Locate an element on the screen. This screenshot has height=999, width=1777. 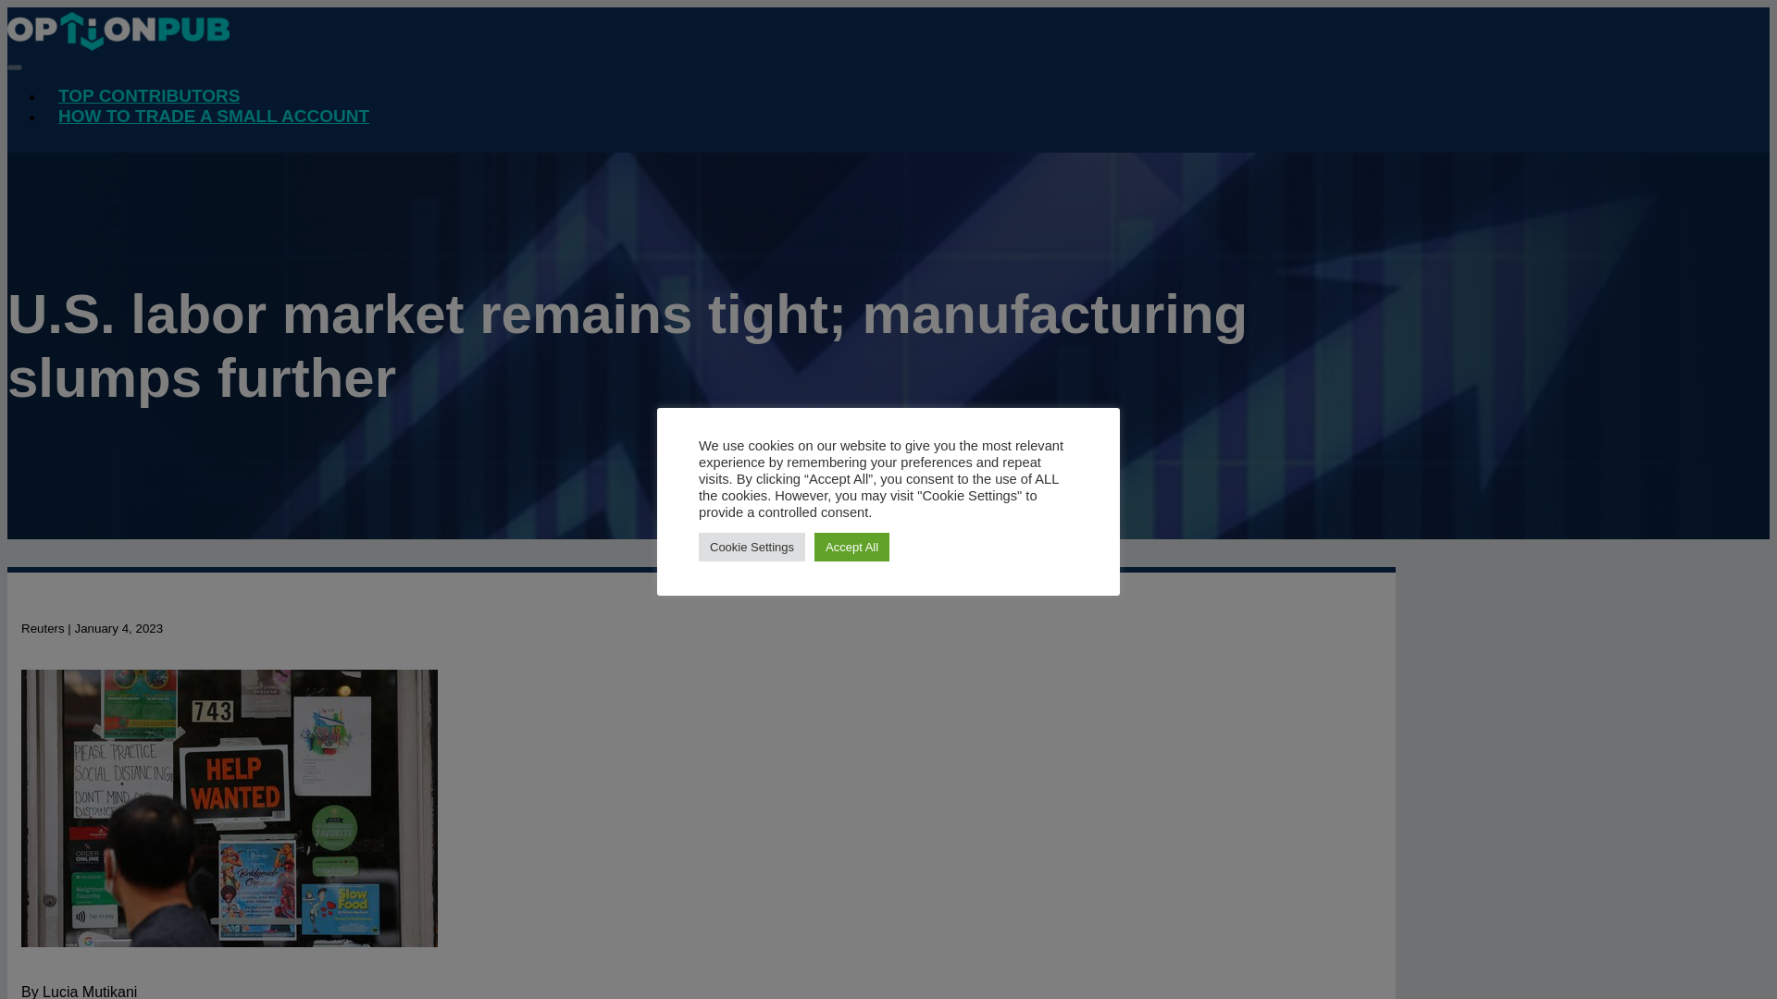
Cookie Settings is located at coordinates (752, 546).